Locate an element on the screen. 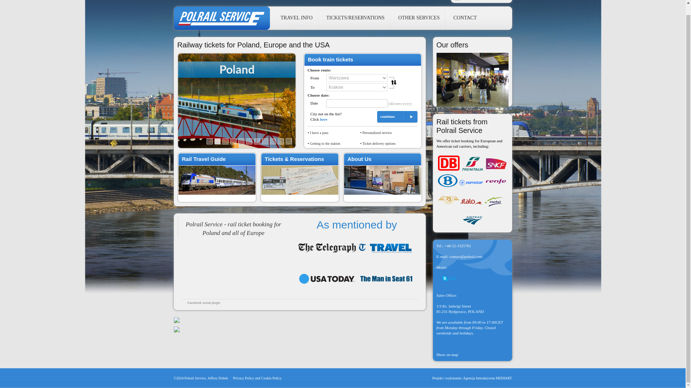 Image resolution: width=691 pixels, height=388 pixels. Rail-Air Links in Poland is located at coordinates (325, 144).